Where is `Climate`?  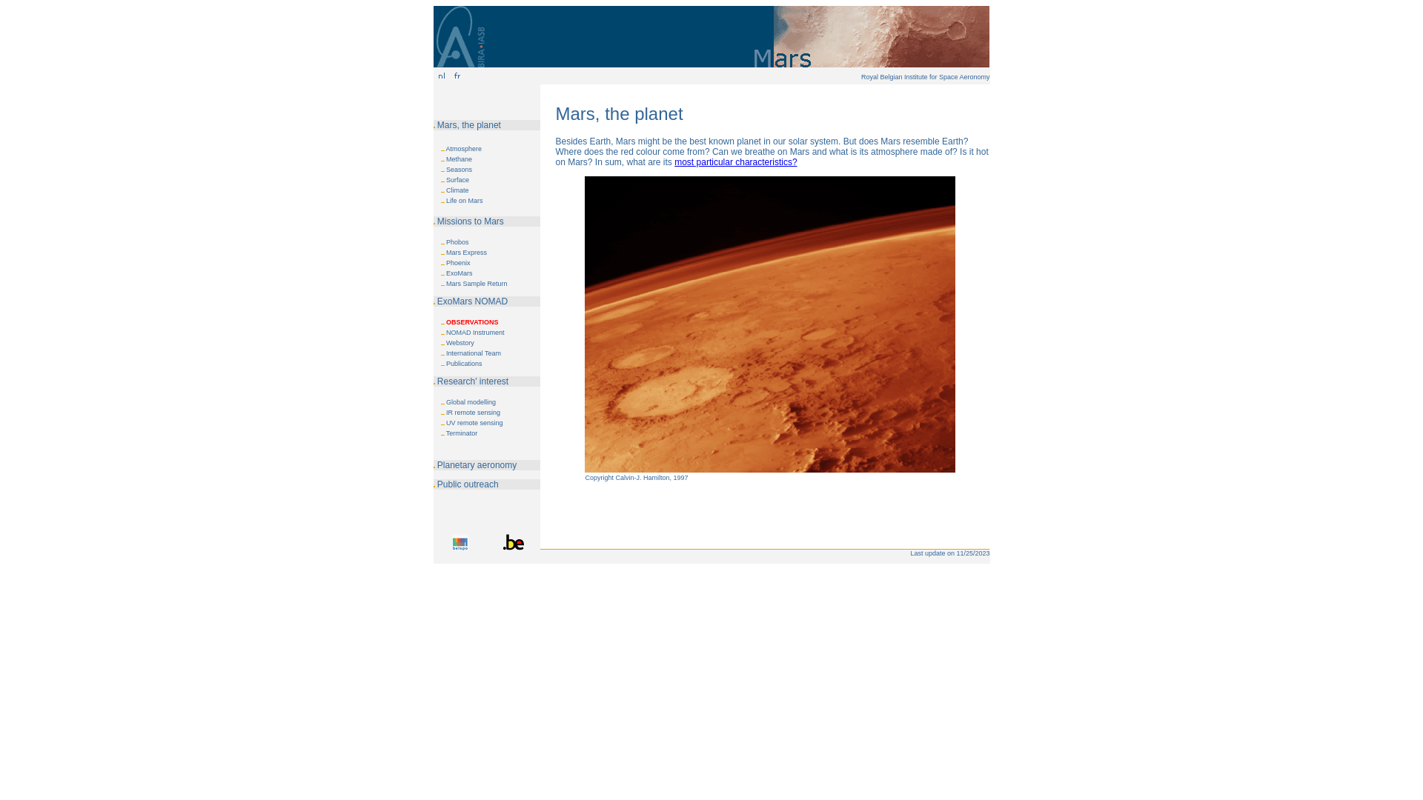 Climate is located at coordinates (458, 190).